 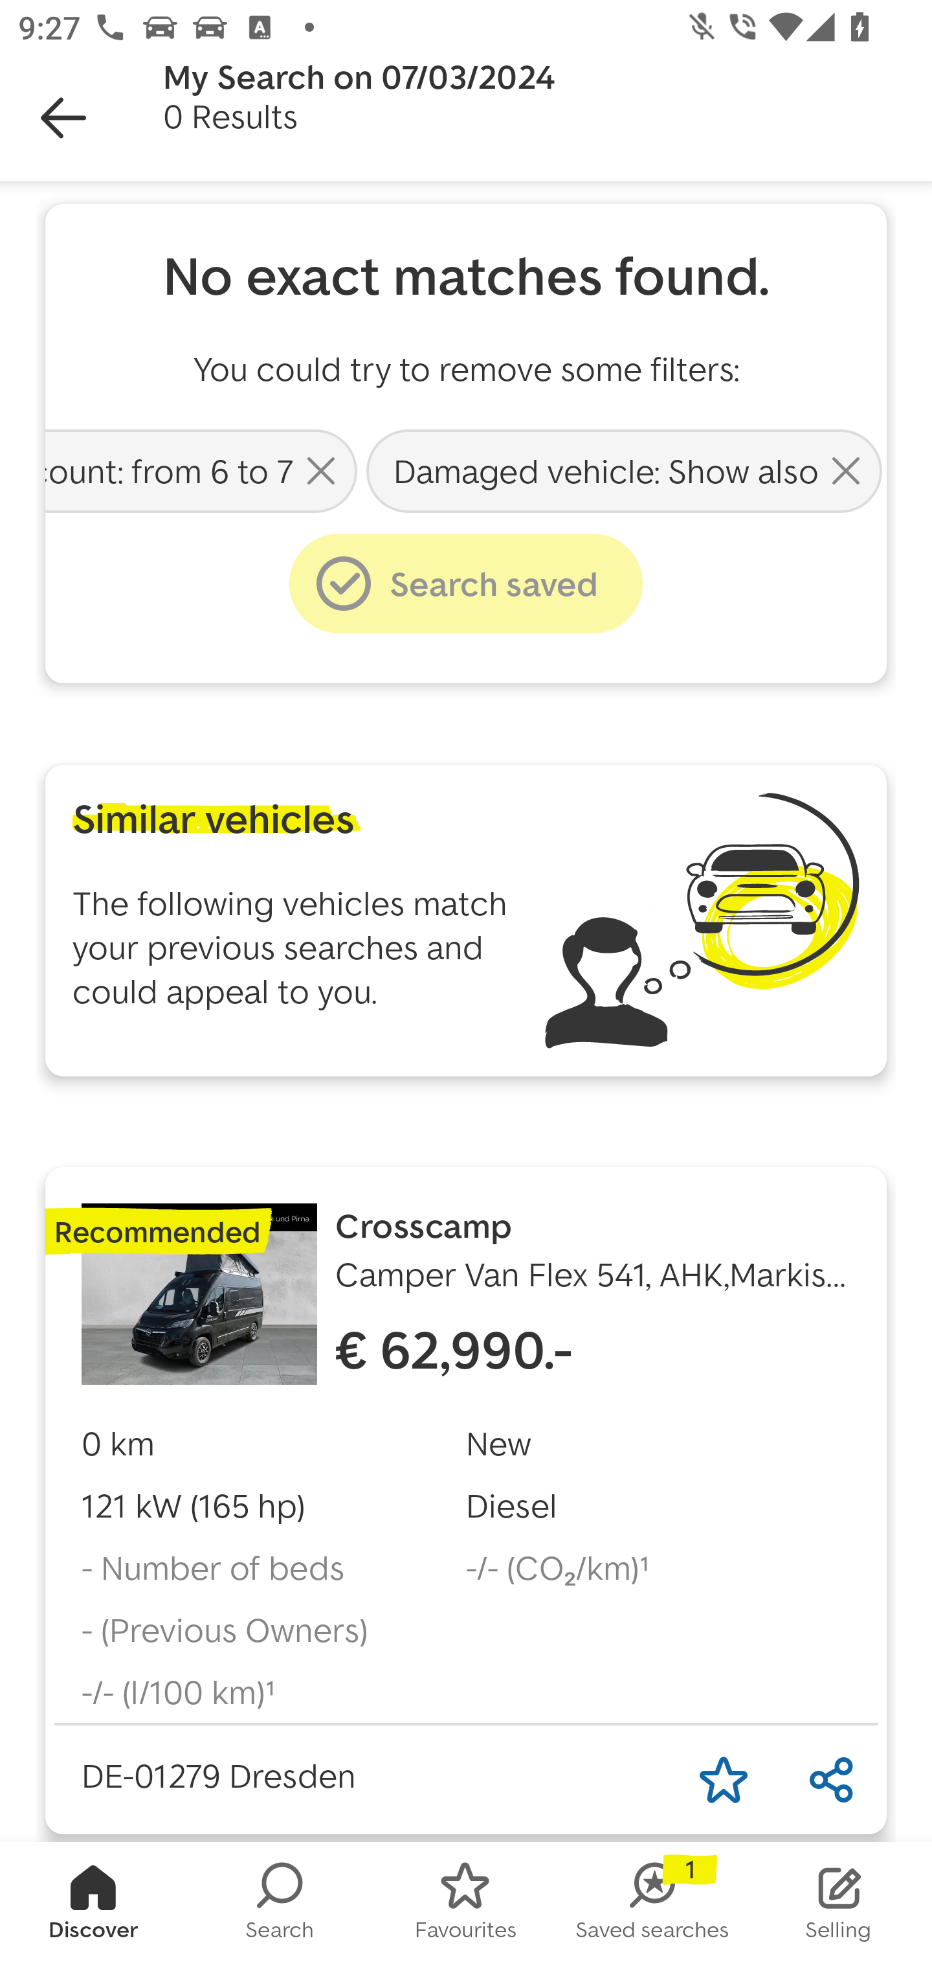 What do you see at coordinates (93, 1906) in the screenshot?
I see `HOMESCREEN Discover` at bounding box center [93, 1906].